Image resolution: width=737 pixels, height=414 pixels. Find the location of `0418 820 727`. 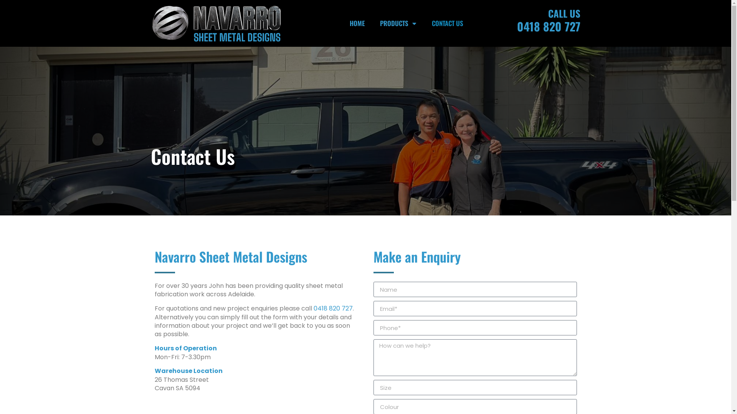

0418 820 727 is located at coordinates (549, 26).